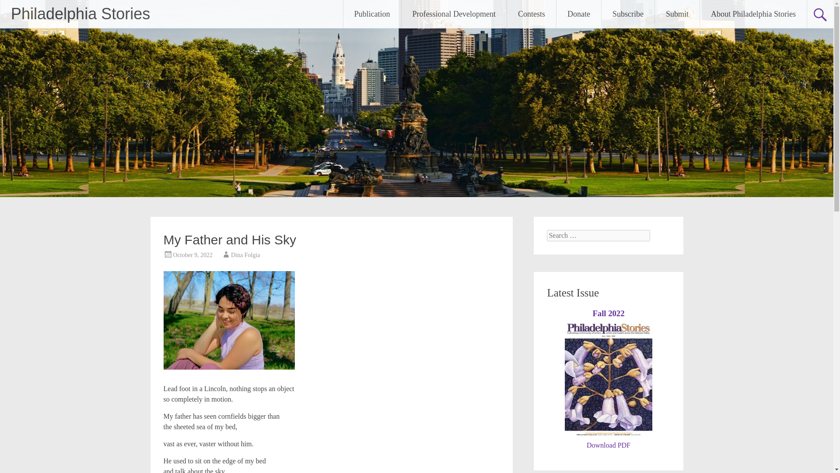 This screenshot has height=473, width=840. What do you see at coordinates (80, 13) in the screenshot?
I see `Philadelphia Stories` at bounding box center [80, 13].